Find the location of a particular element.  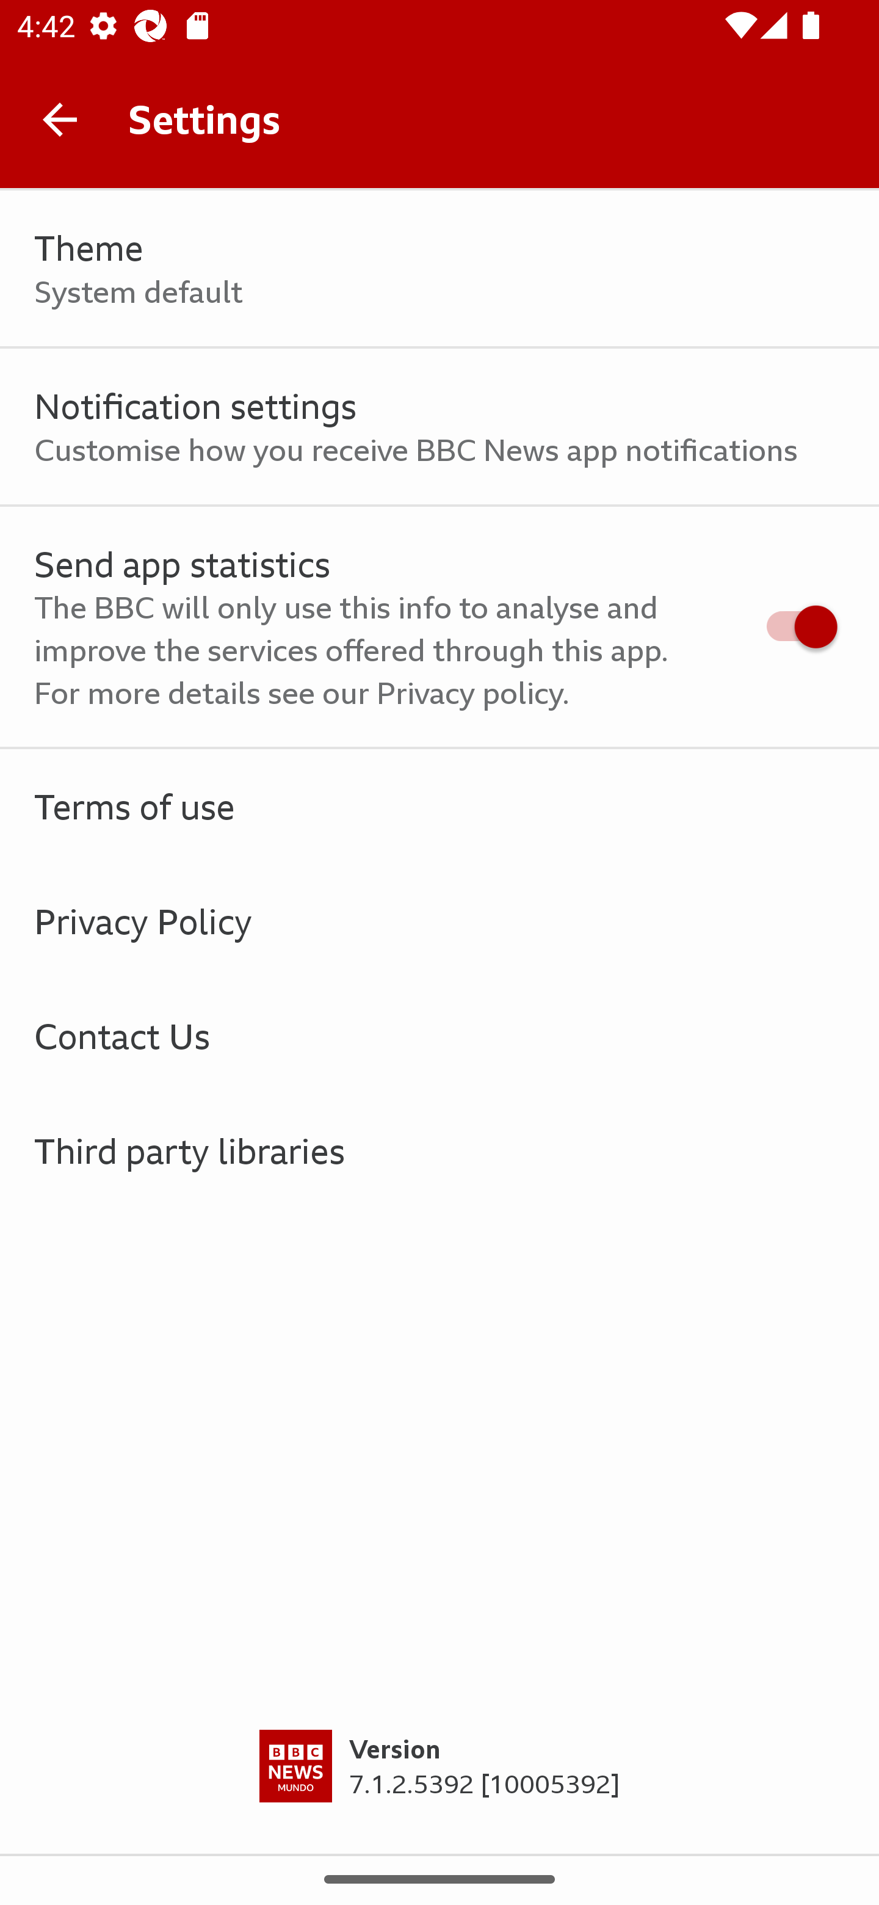

Third party libraries is located at coordinates (440, 1150).